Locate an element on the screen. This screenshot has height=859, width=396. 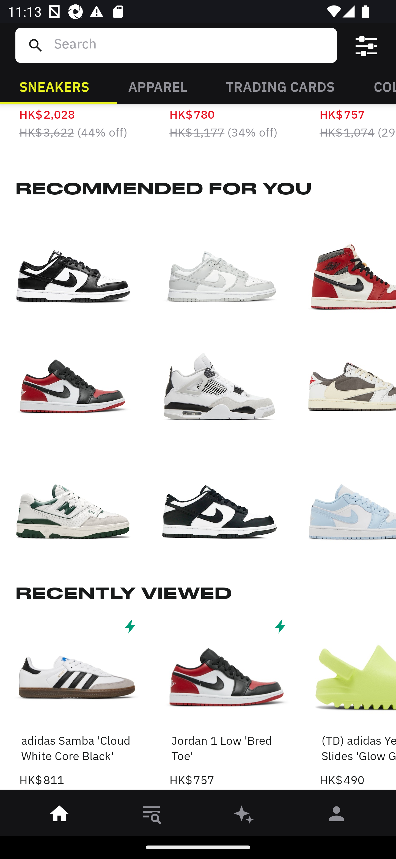
SNEAKERS is located at coordinates (54, 86).